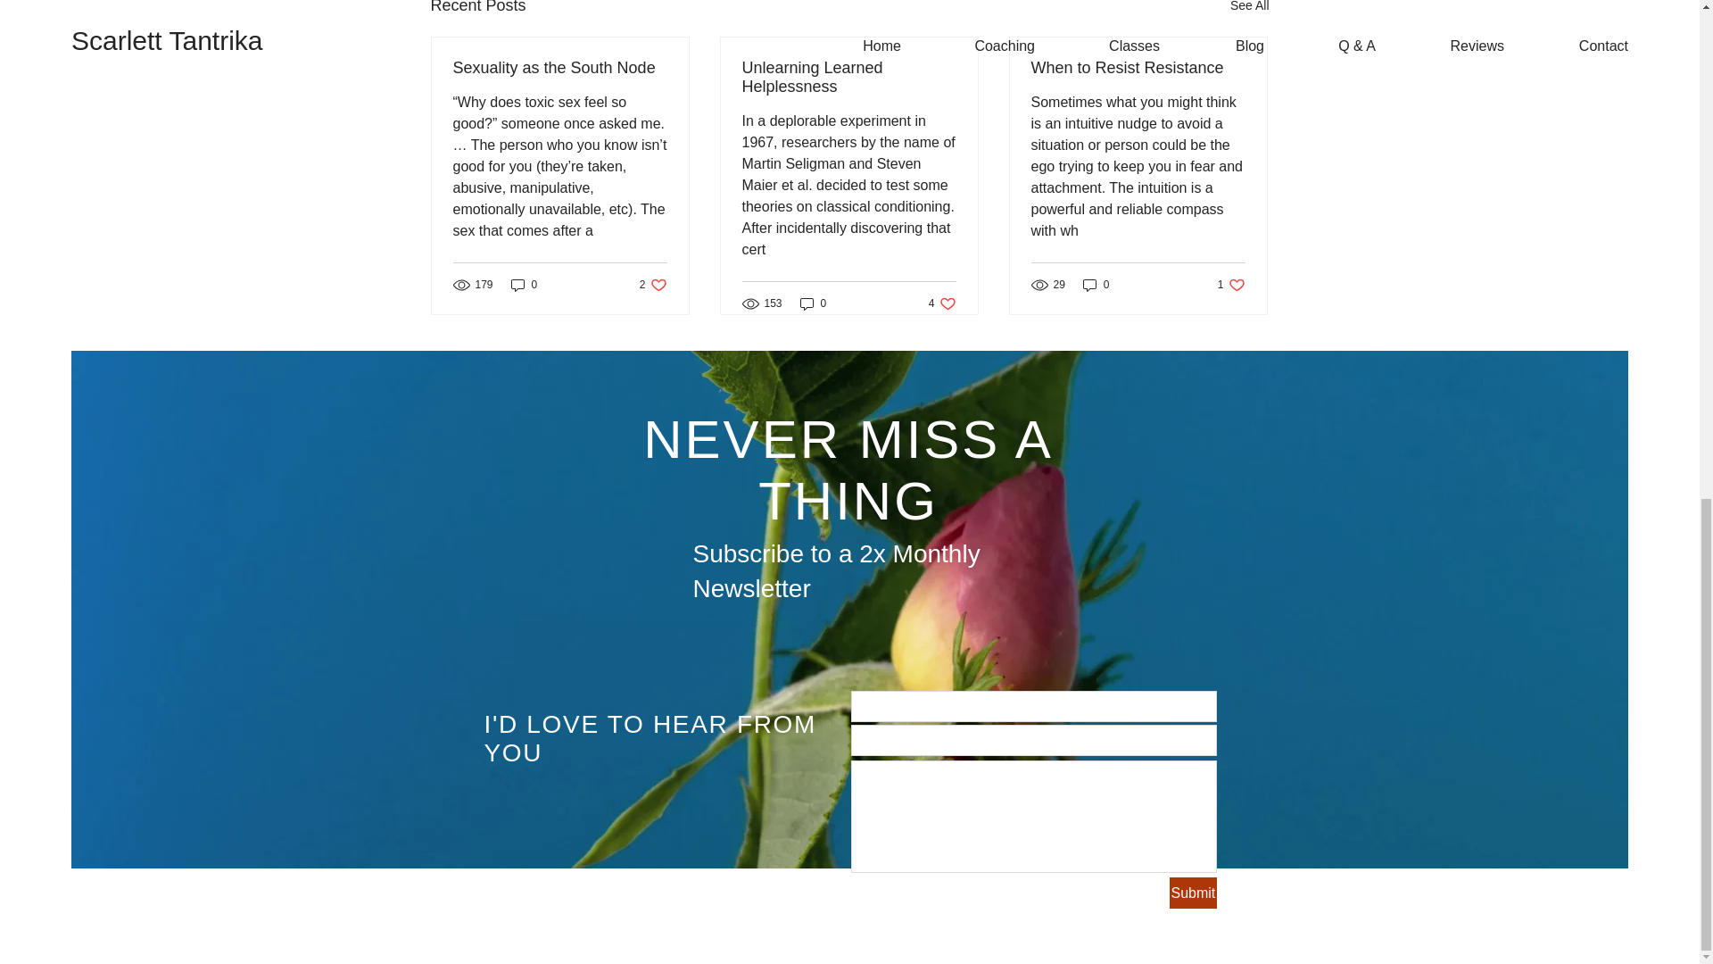 This screenshot has width=1713, height=964. I want to click on See All, so click(814, 303).